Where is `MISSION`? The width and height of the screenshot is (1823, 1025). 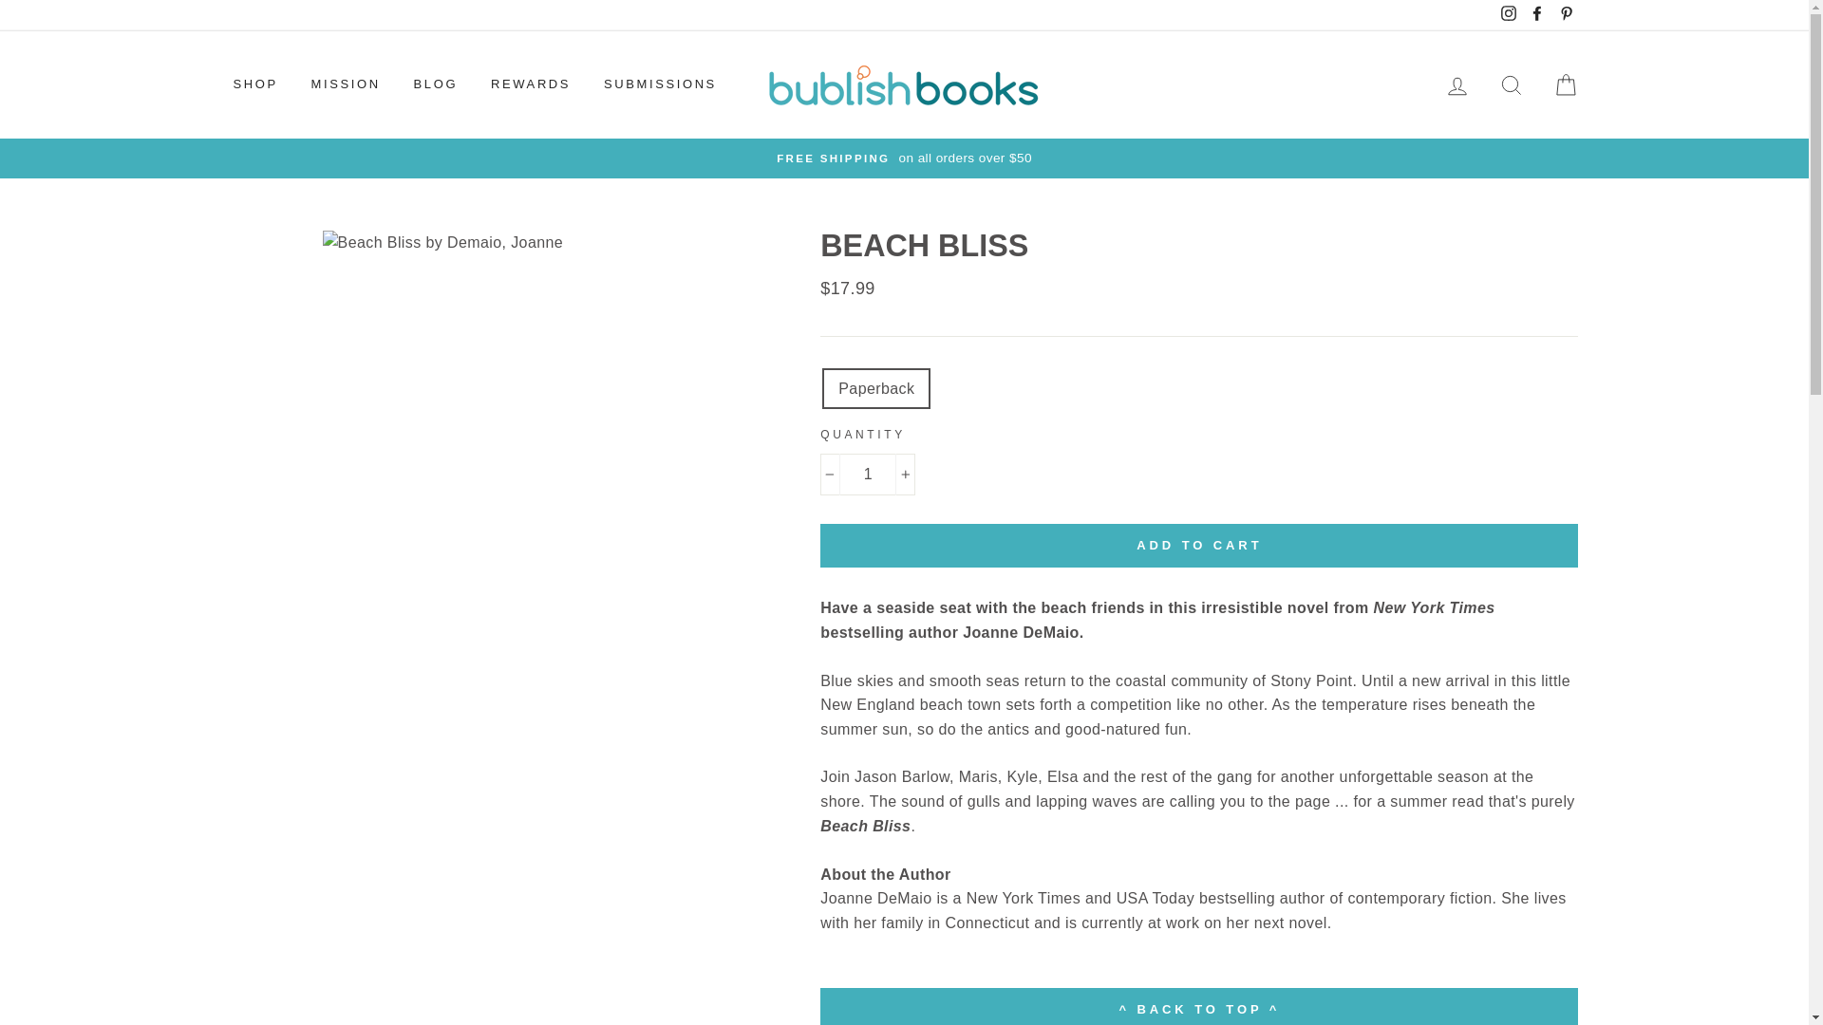 MISSION is located at coordinates (346, 85).